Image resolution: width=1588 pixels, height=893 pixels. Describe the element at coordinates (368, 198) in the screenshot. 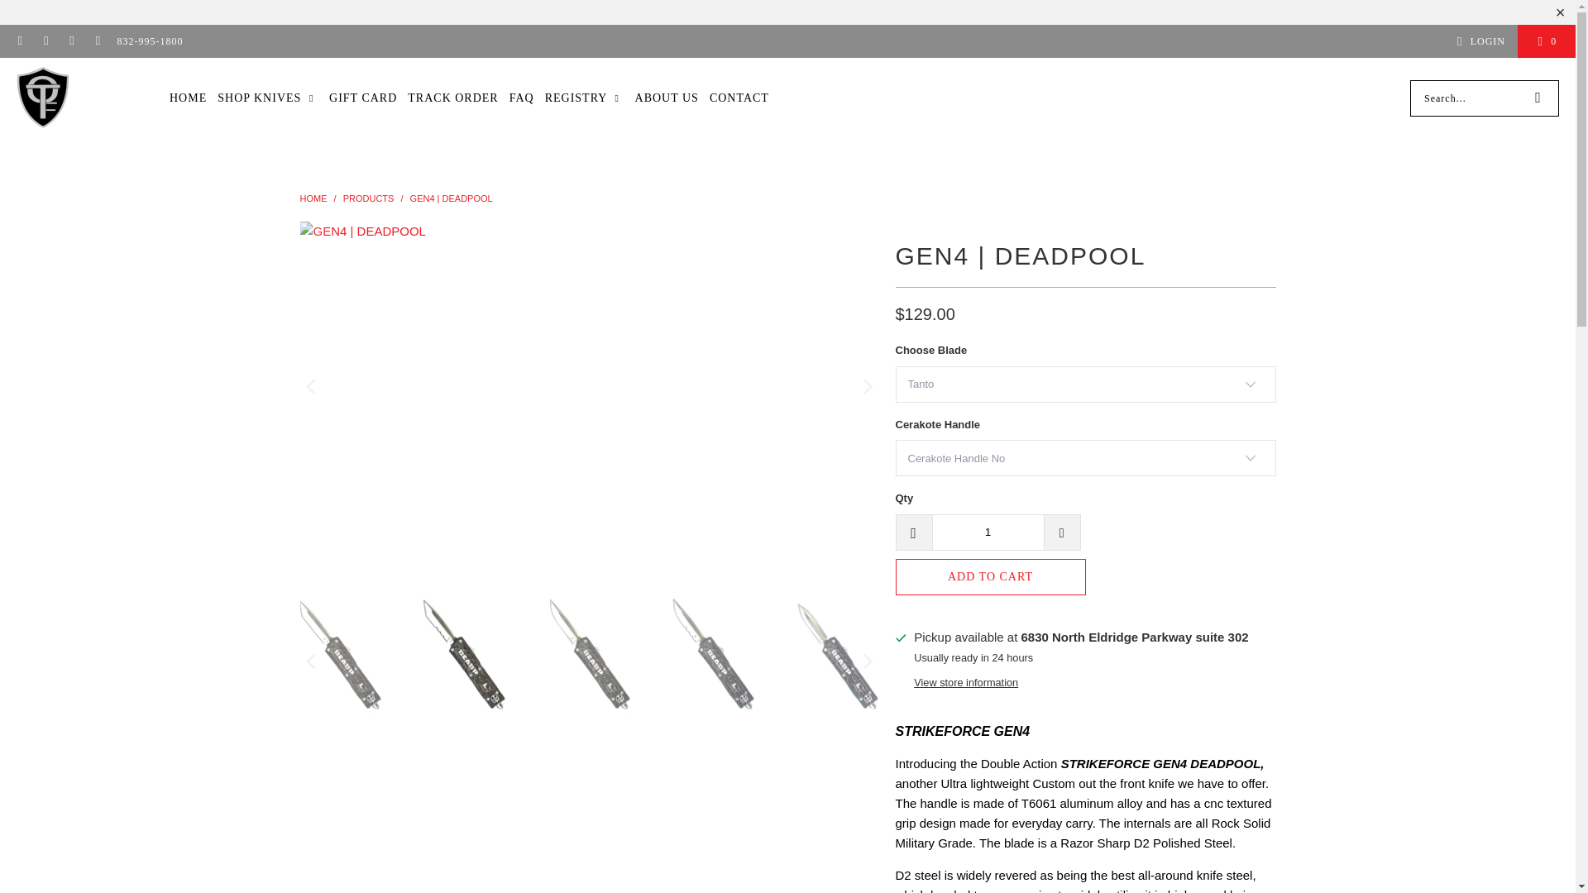

I see `Products` at that location.